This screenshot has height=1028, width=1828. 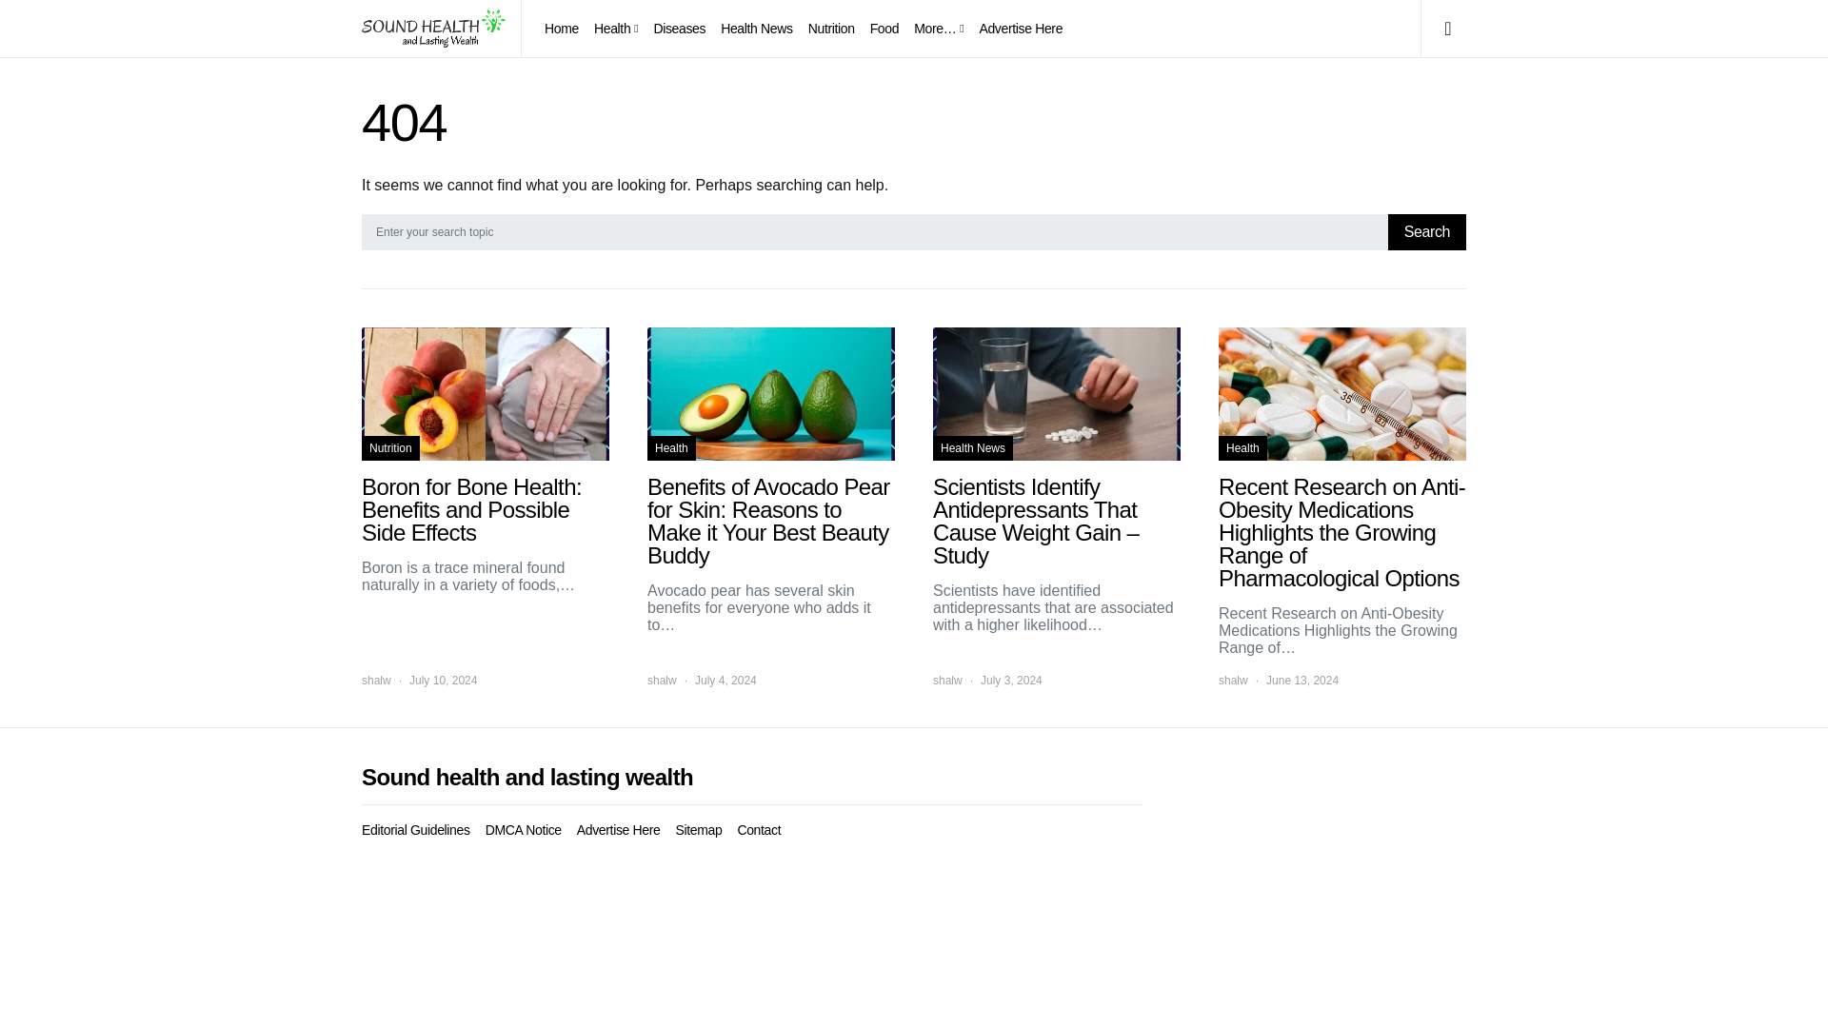 I want to click on View all posts by shalw, so click(x=661, y=680).